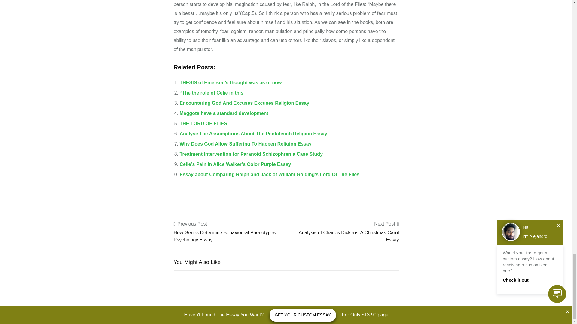 The image size is (577, 324). Describe the element at coordinates (245, 144) in the screenshot. I see `Why Does God Allow Suffering To Happen Religion Essay` at that location.